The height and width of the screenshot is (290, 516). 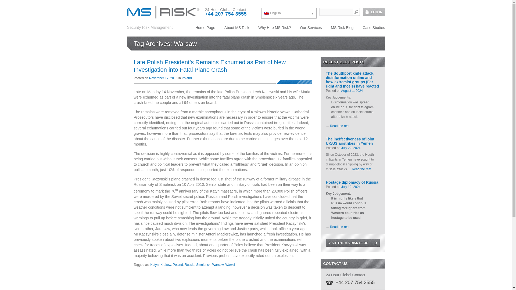 What do you see at coordinates (352, 180) in the screenshot?
I see `Hostage diplomacy of Russia` at bounding box center [352, 180].